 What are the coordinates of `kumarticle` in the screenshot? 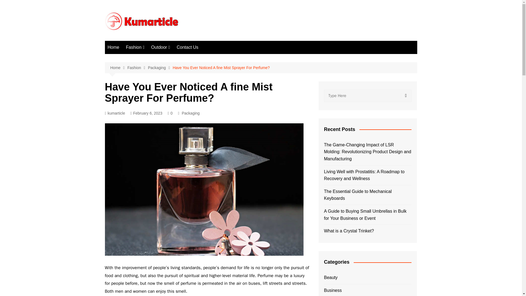 It's located at (115, 113).